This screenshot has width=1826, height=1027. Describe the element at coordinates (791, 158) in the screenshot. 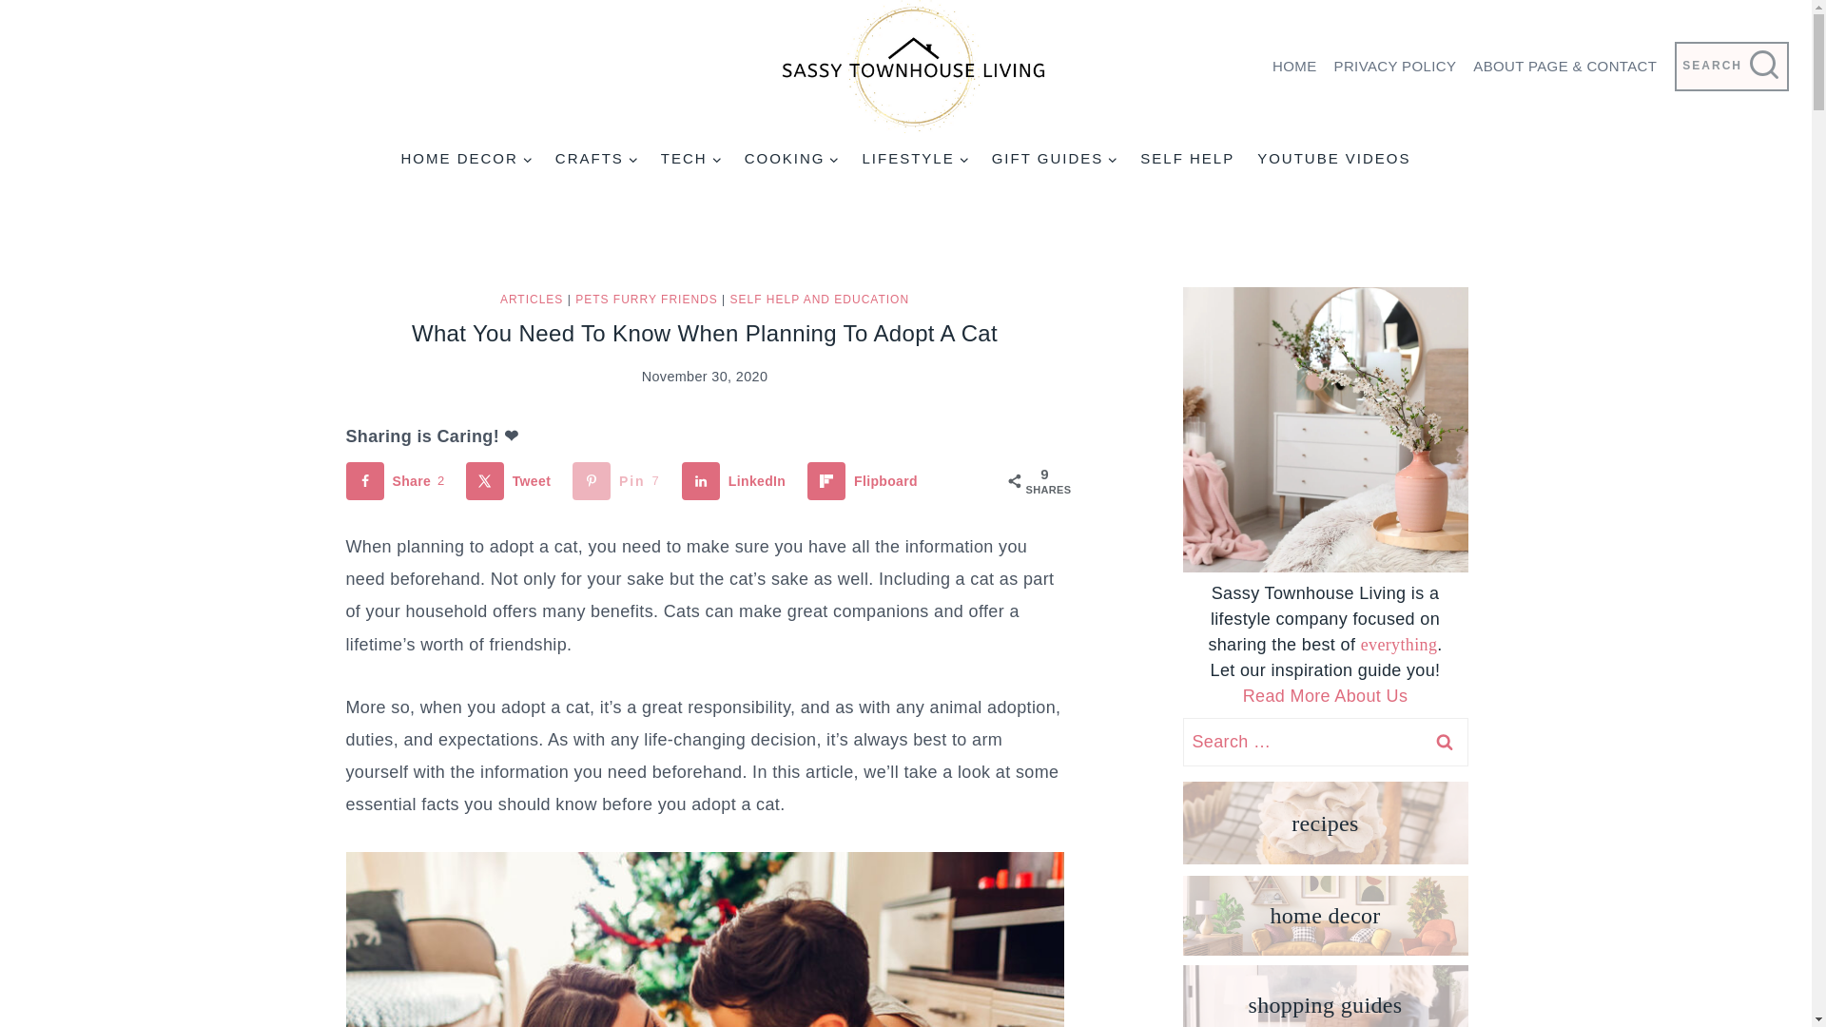

I see `COOKING` at that location.